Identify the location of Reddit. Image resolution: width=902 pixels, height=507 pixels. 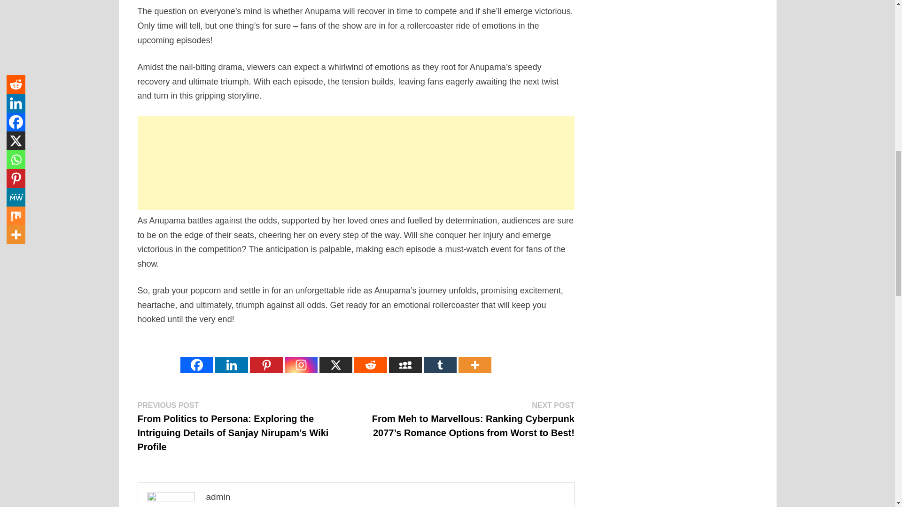
(370, 357).